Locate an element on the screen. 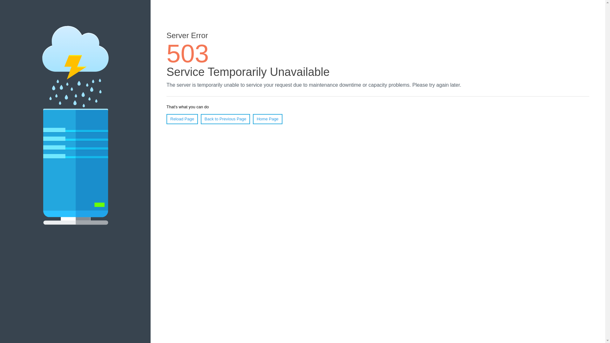 This screenshot has width=610, height=343. Reload Page is located at coordinates (182, 119).